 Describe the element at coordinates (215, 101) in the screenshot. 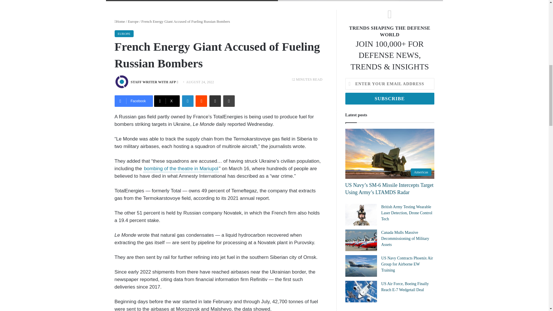

I see `Share via Email` at that location.